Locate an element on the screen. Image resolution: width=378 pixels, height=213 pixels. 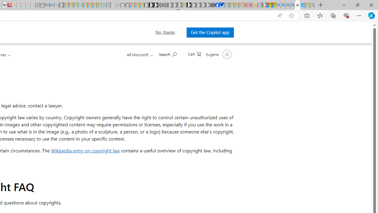
github - Search - Sleeping is located at coordinates (118, 5).